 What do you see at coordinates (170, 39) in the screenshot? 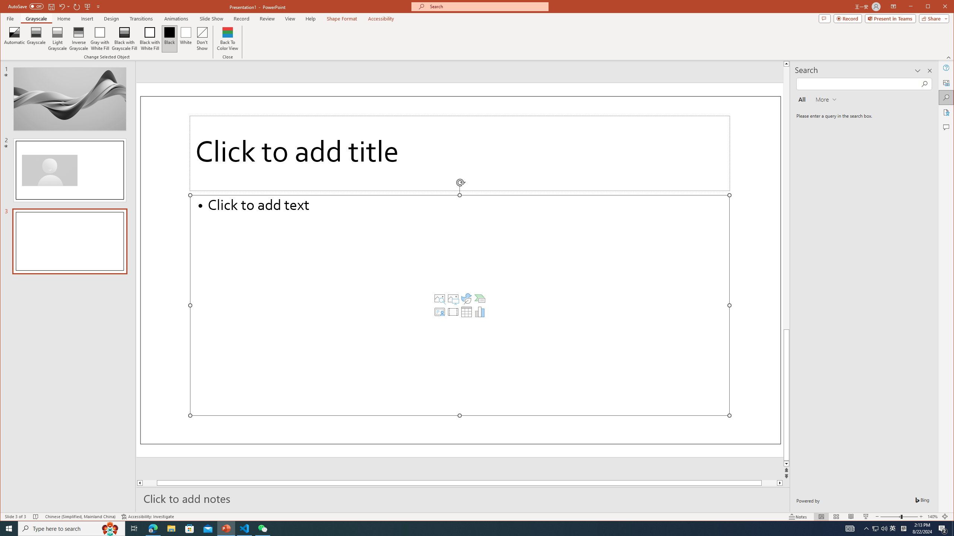
I see `Black` at bounding box center [170, 39].